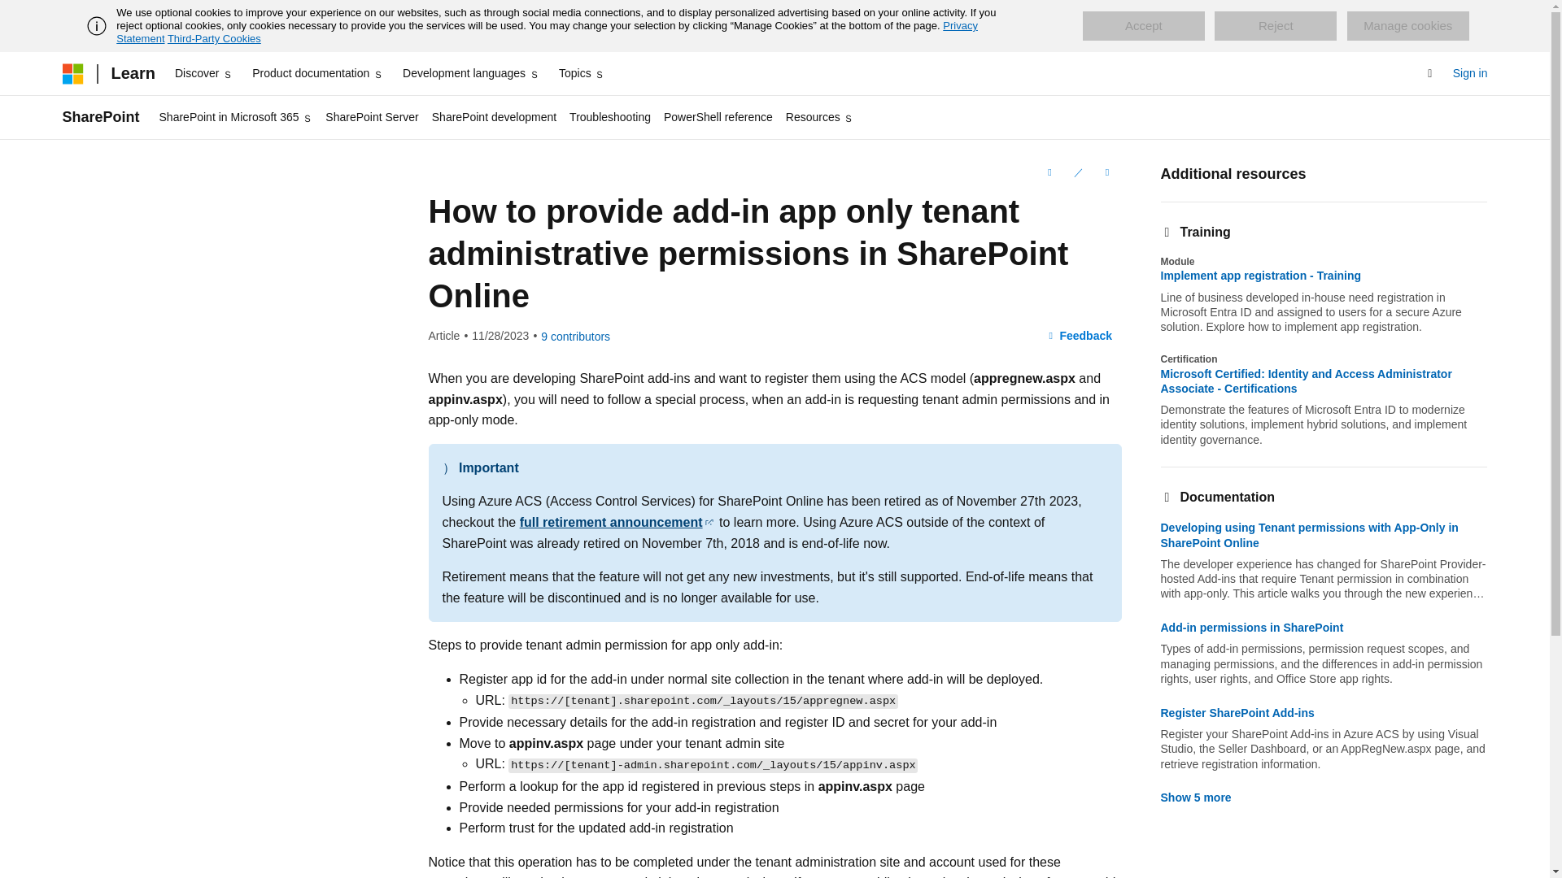 The height and width of the screenshot is (878, 1562). What do you see at coordinates (12, 13) in the screenshot?
I see `Skip to main content` at bounding box center [12, 13].